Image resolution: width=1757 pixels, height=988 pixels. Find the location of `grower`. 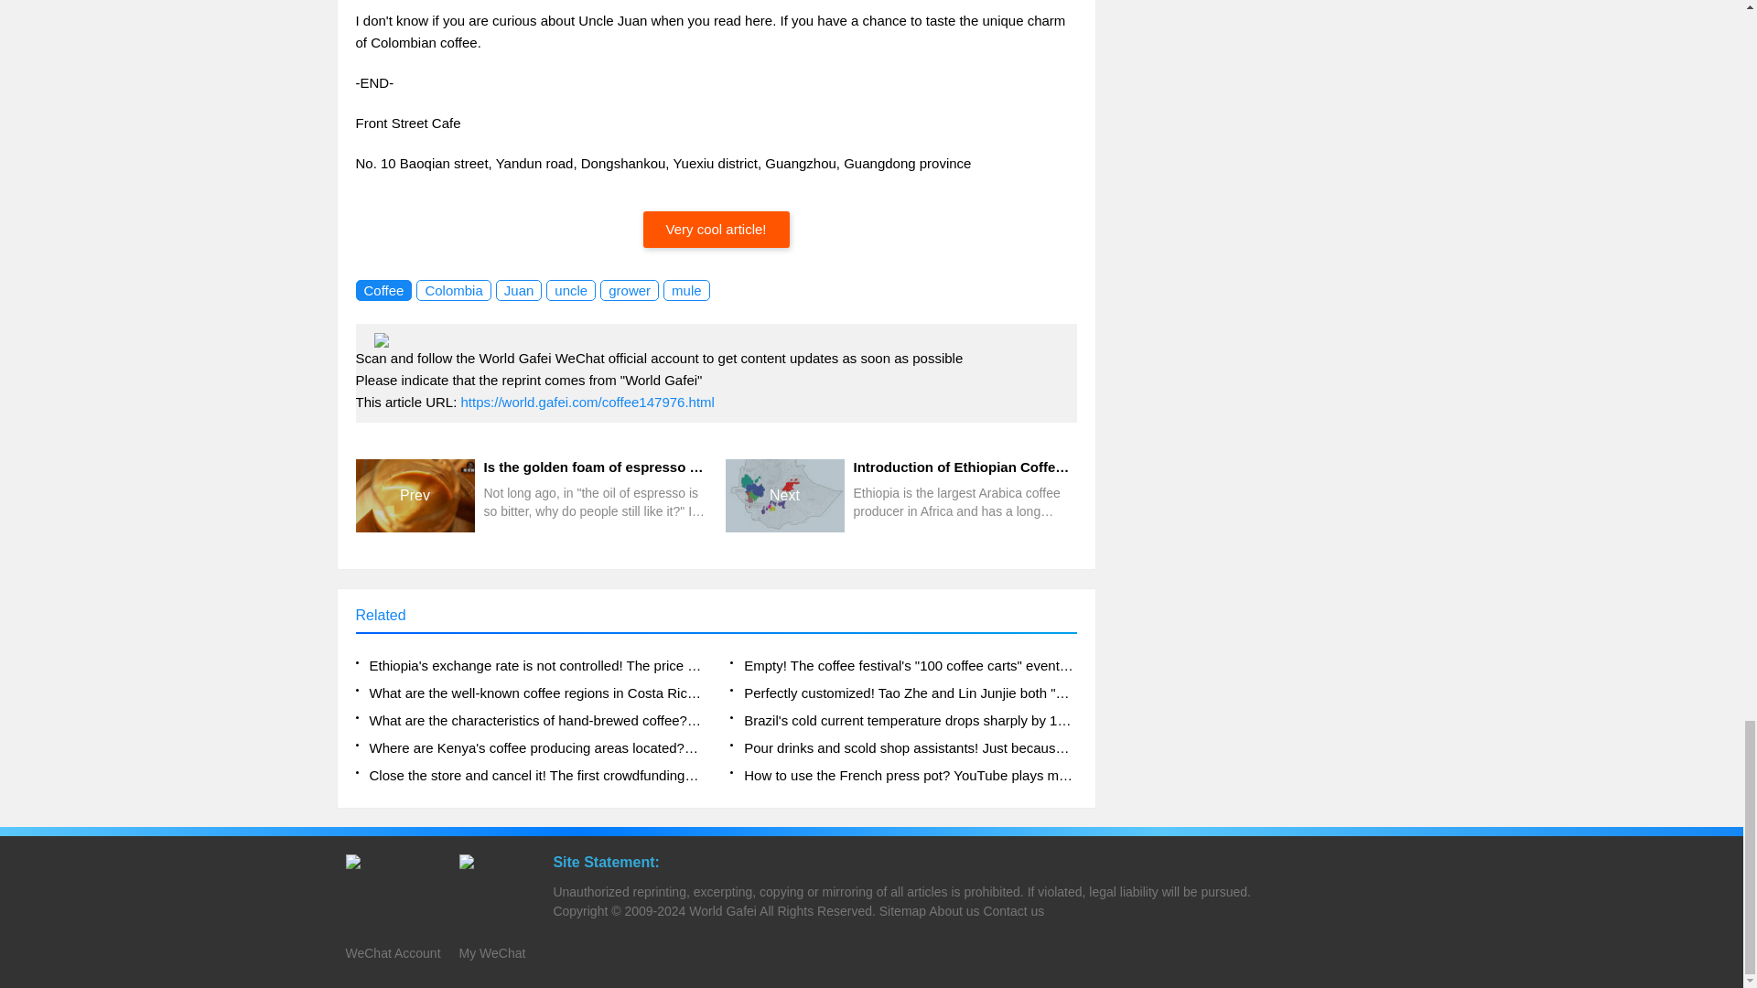

grower is located at coordinates (630, 290).